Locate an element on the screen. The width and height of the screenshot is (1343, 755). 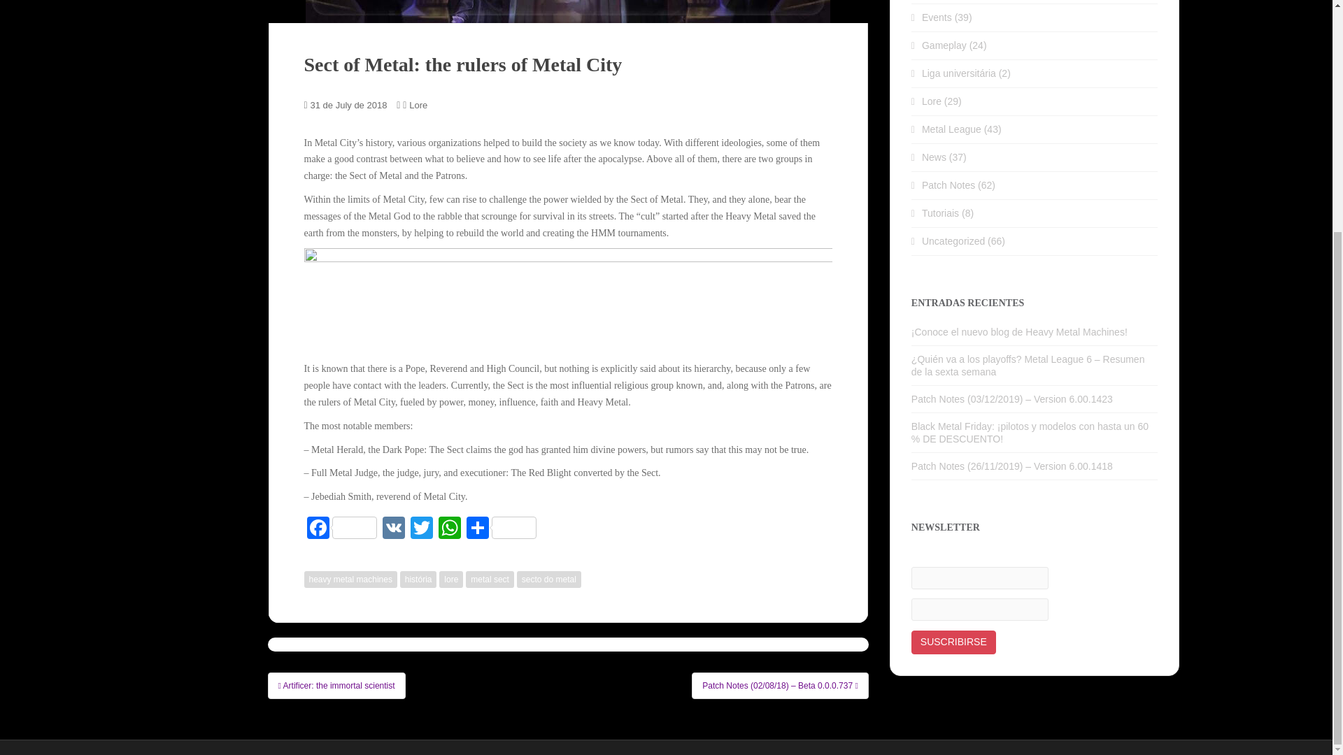
metal sect is located at coordinates (490, 579).